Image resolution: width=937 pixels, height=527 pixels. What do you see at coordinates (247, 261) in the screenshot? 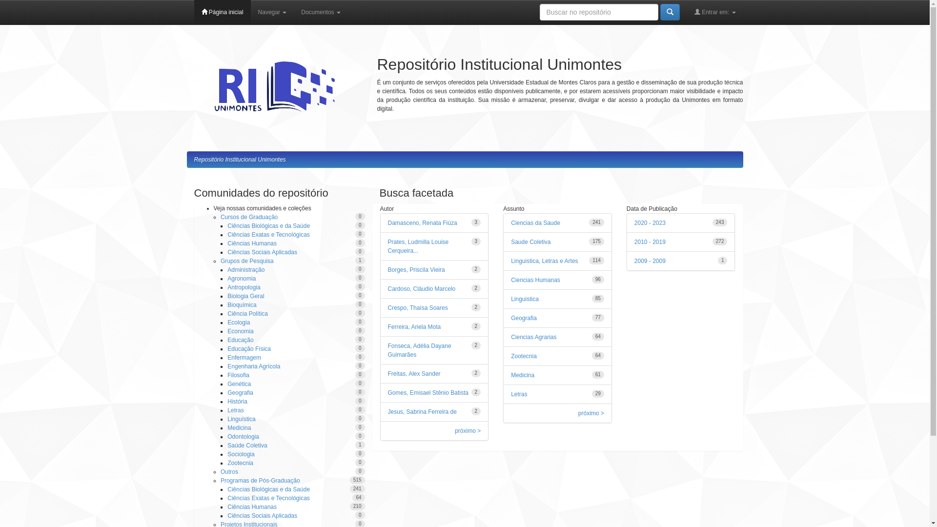
I see `Grupos de Pesquisa` at bounding box center [247, 261].